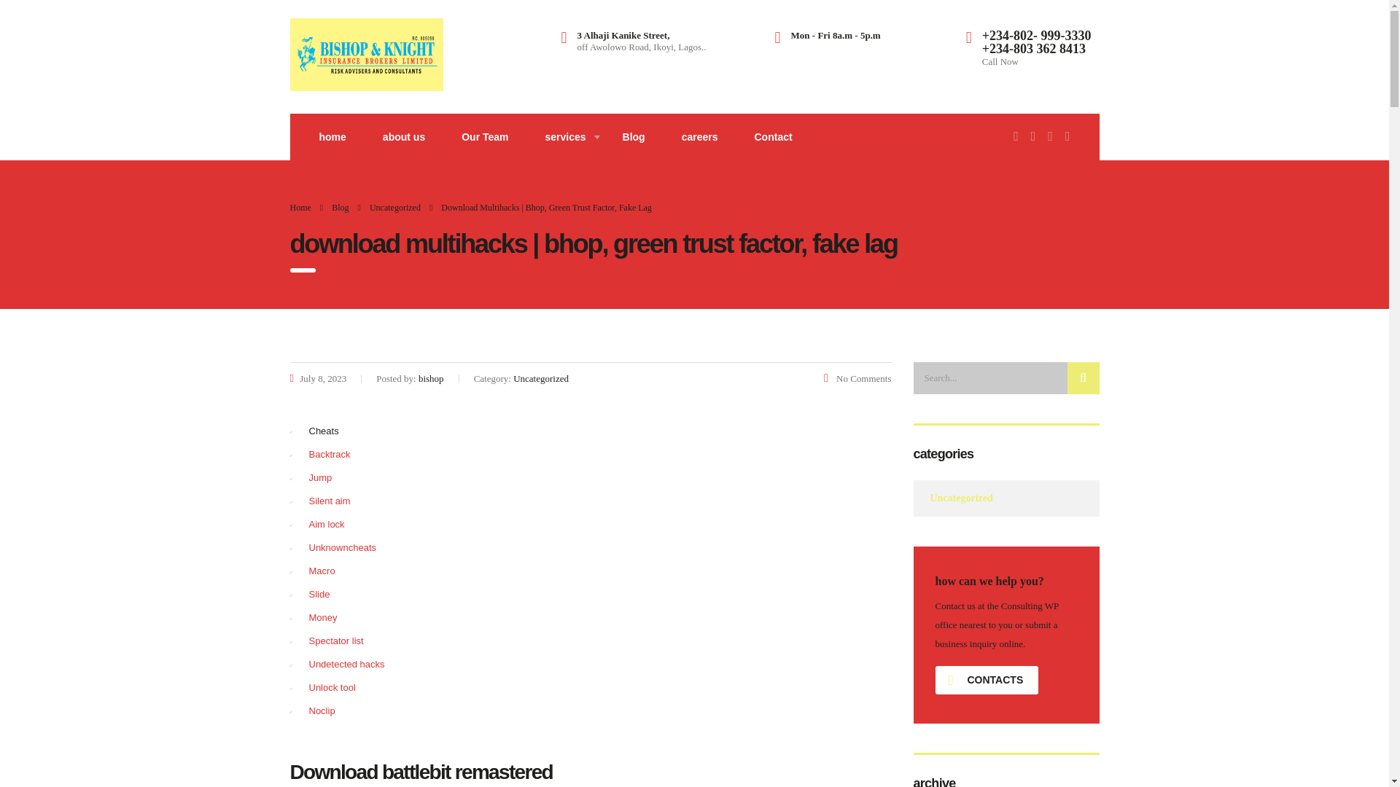  What do you see at coordinates (564, 137) in the screenshot?
I see `services` at bounding box center [564, 137].